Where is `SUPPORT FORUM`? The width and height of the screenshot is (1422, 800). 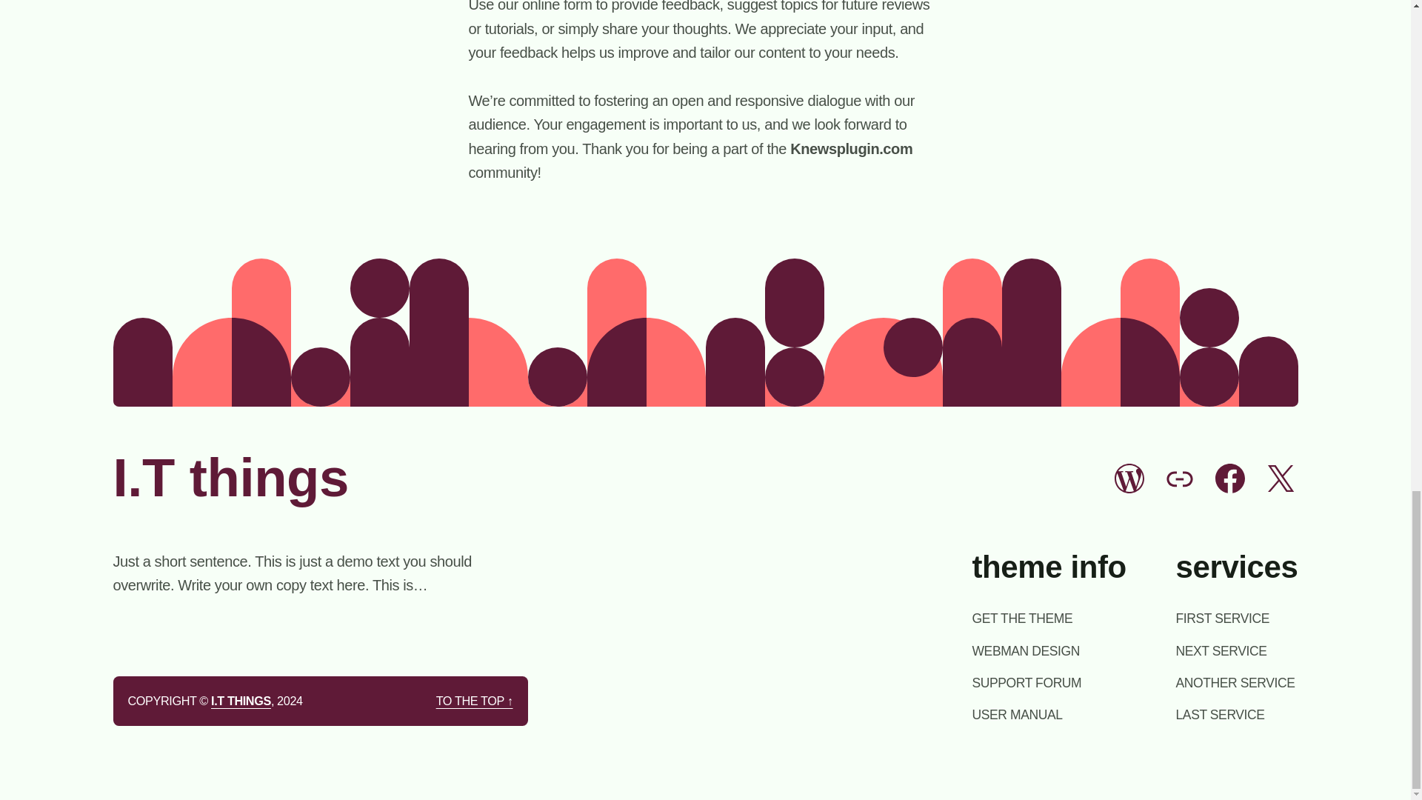 SUPPORT FORUM is located at coordinates (1026, 683).